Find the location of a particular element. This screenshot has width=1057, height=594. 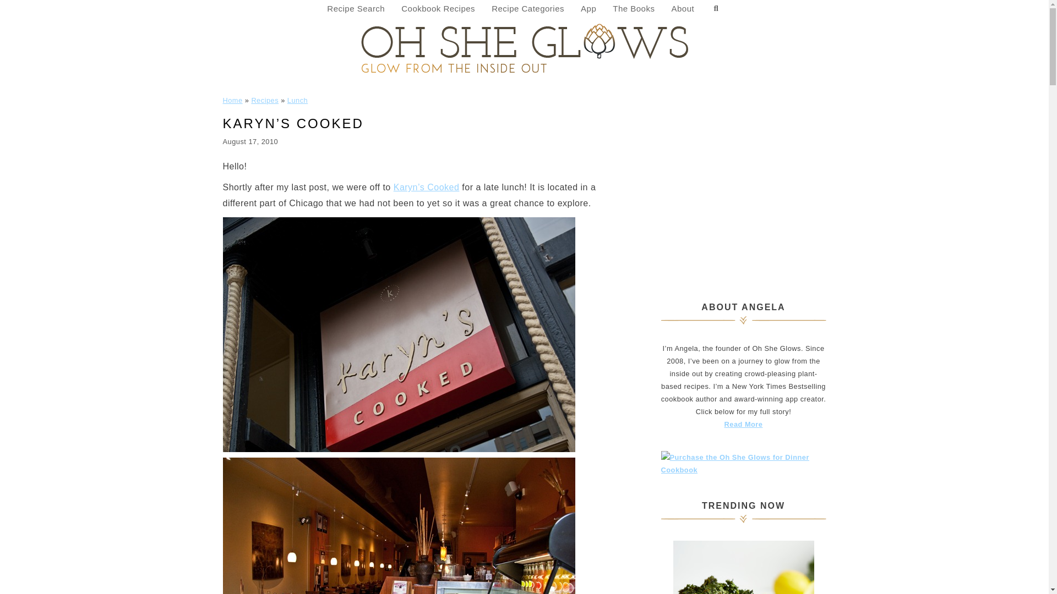

About is located at coordinates (683, 9).